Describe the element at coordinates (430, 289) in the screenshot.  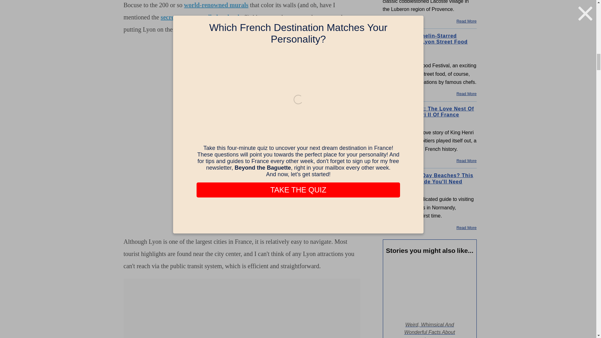
I see `Lyon facts Pralines` at that location.